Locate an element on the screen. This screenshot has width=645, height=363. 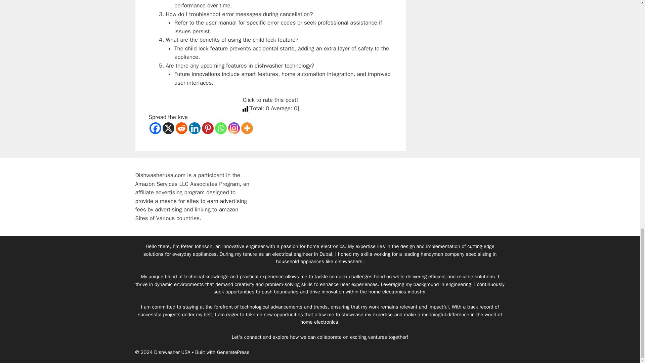
More is located at coordinates (247, 128).